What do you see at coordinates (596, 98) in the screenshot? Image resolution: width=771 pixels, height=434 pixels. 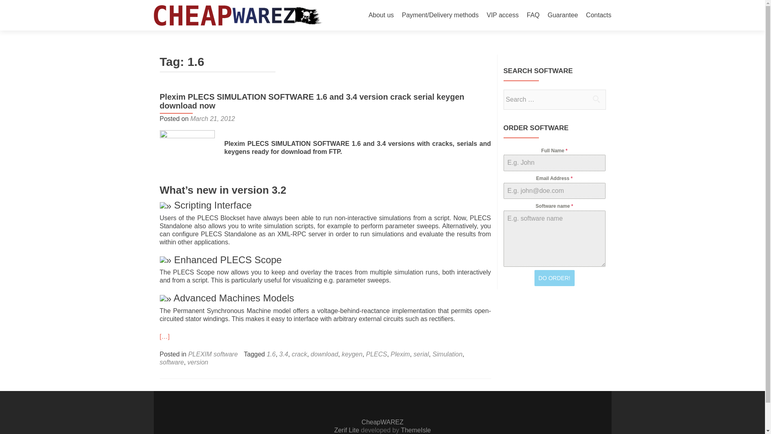 I see `Search` at bounding box center [596, 98].